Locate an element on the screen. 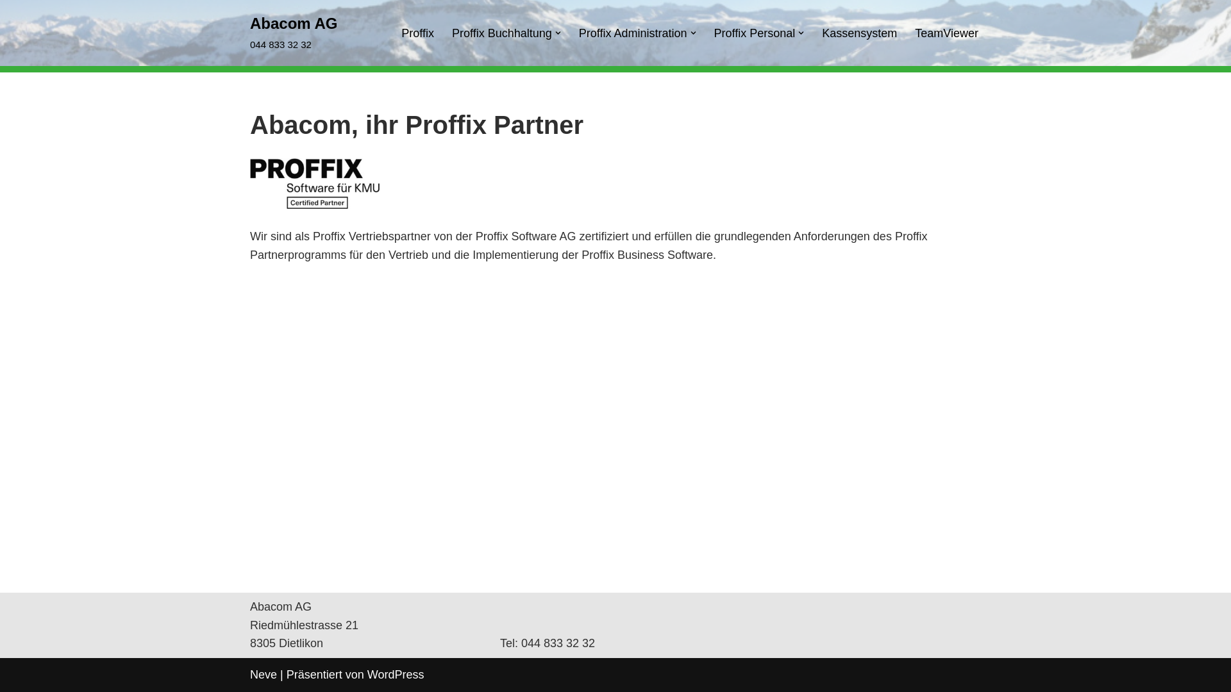 This screenshot has height=692, width=1231. WordPress is located at coordinates (396, 675).